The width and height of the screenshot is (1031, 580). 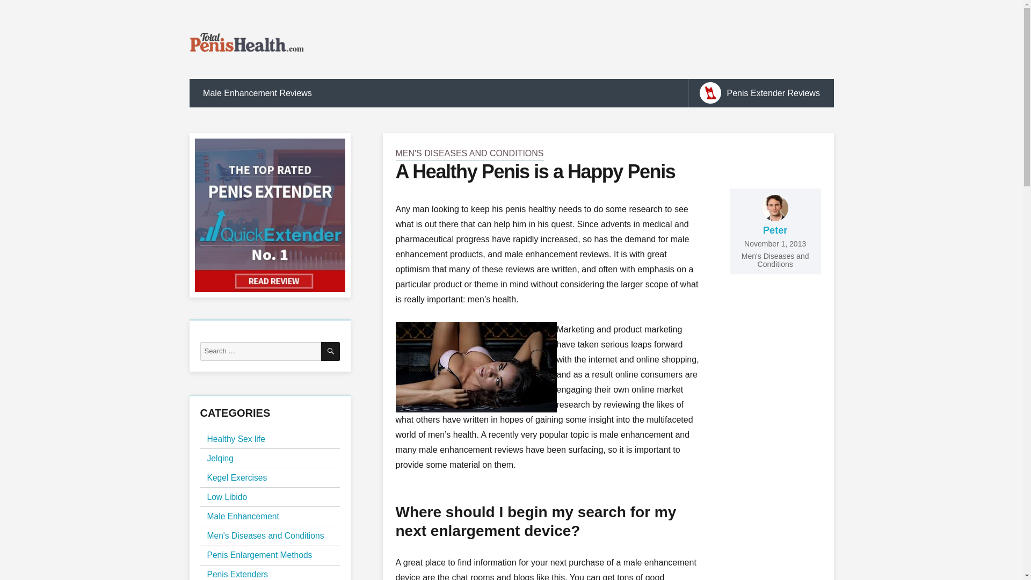 I want to click on Men's Diseases and Conditions, so click(x=265, y=535).